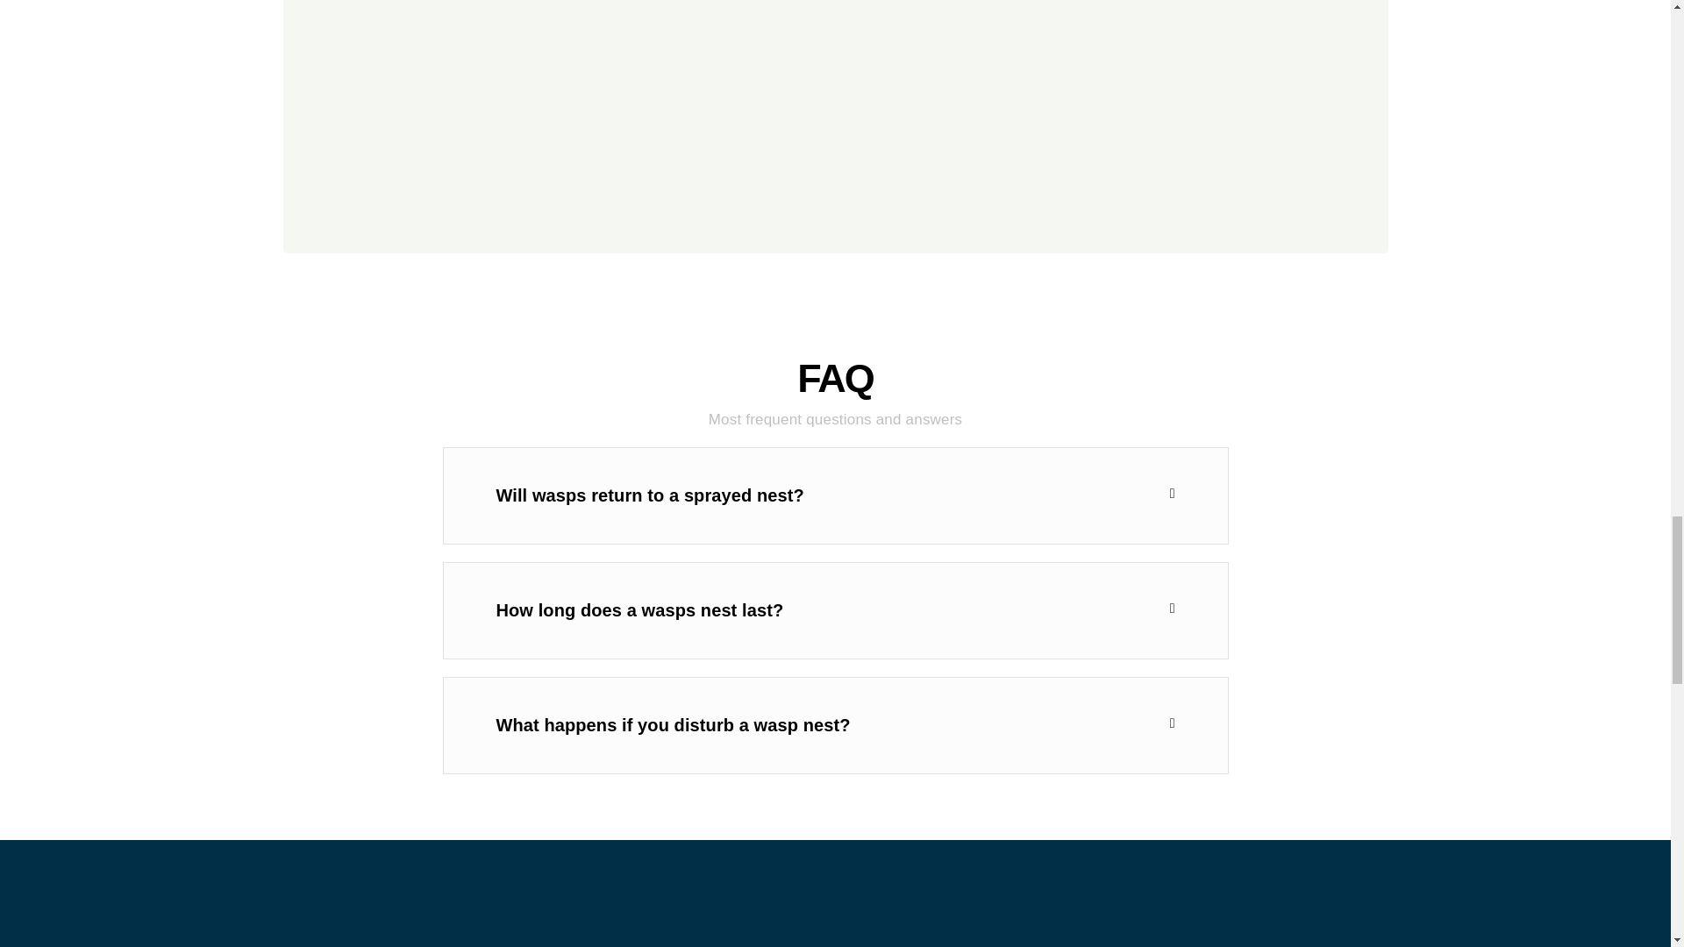 Image resolution: width=1684 pixels, height=947 pixels. I want to click on Will wasps return to a sprayed nest?, so click(651, 495).